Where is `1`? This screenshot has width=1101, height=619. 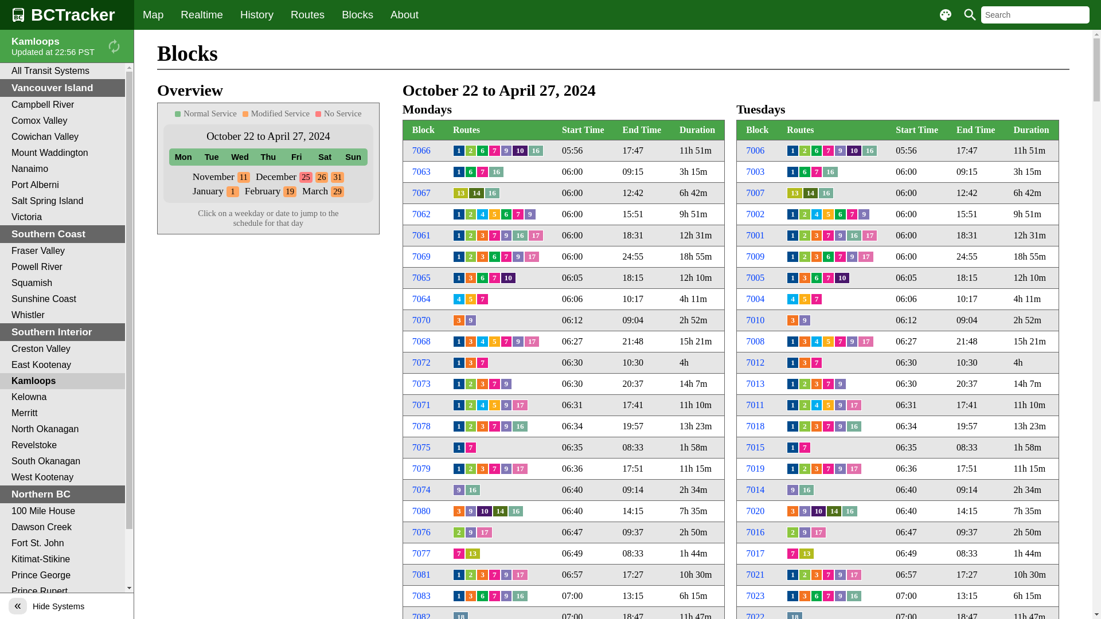 1 is located at coordinates (792, 278).